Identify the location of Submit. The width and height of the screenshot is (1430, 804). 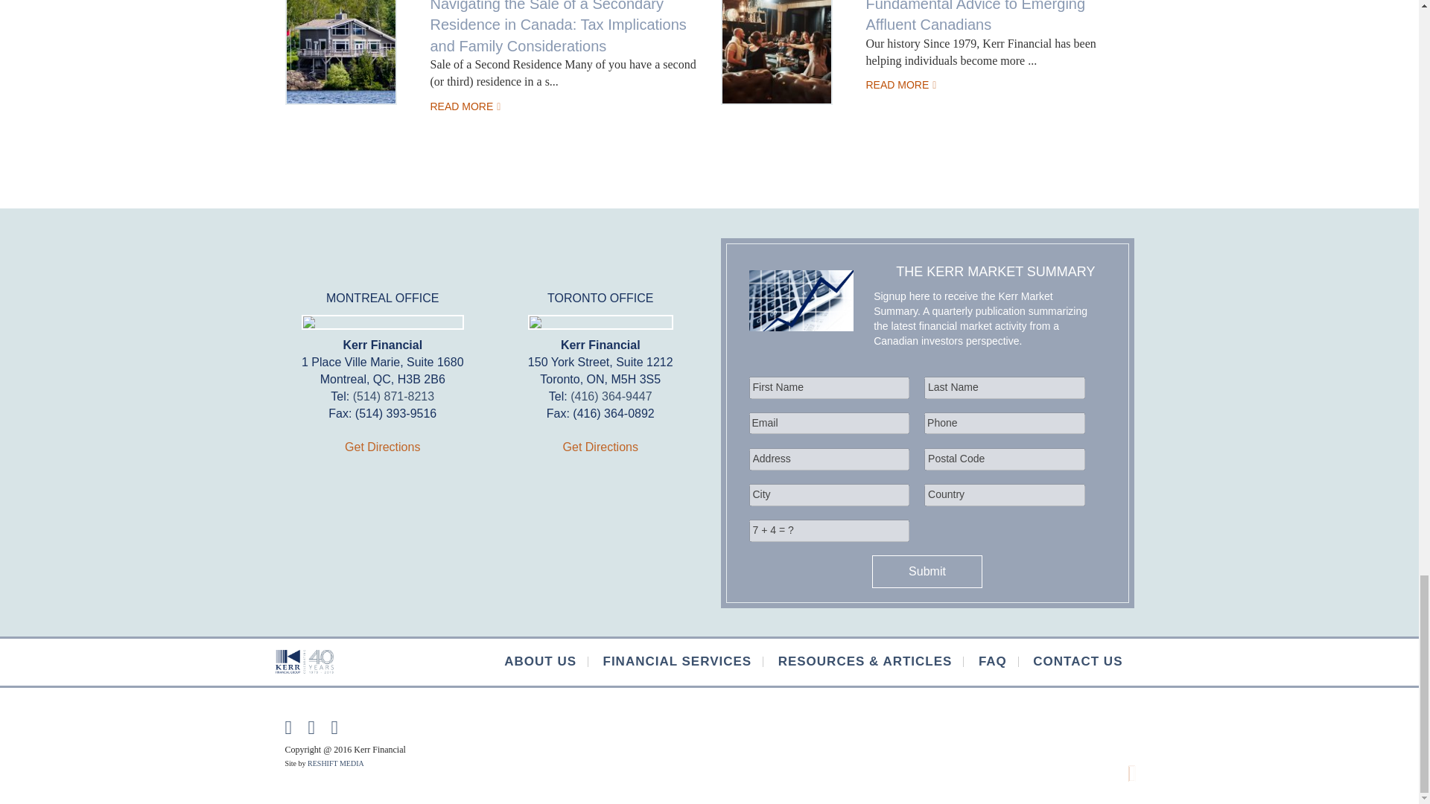
(927, 572).